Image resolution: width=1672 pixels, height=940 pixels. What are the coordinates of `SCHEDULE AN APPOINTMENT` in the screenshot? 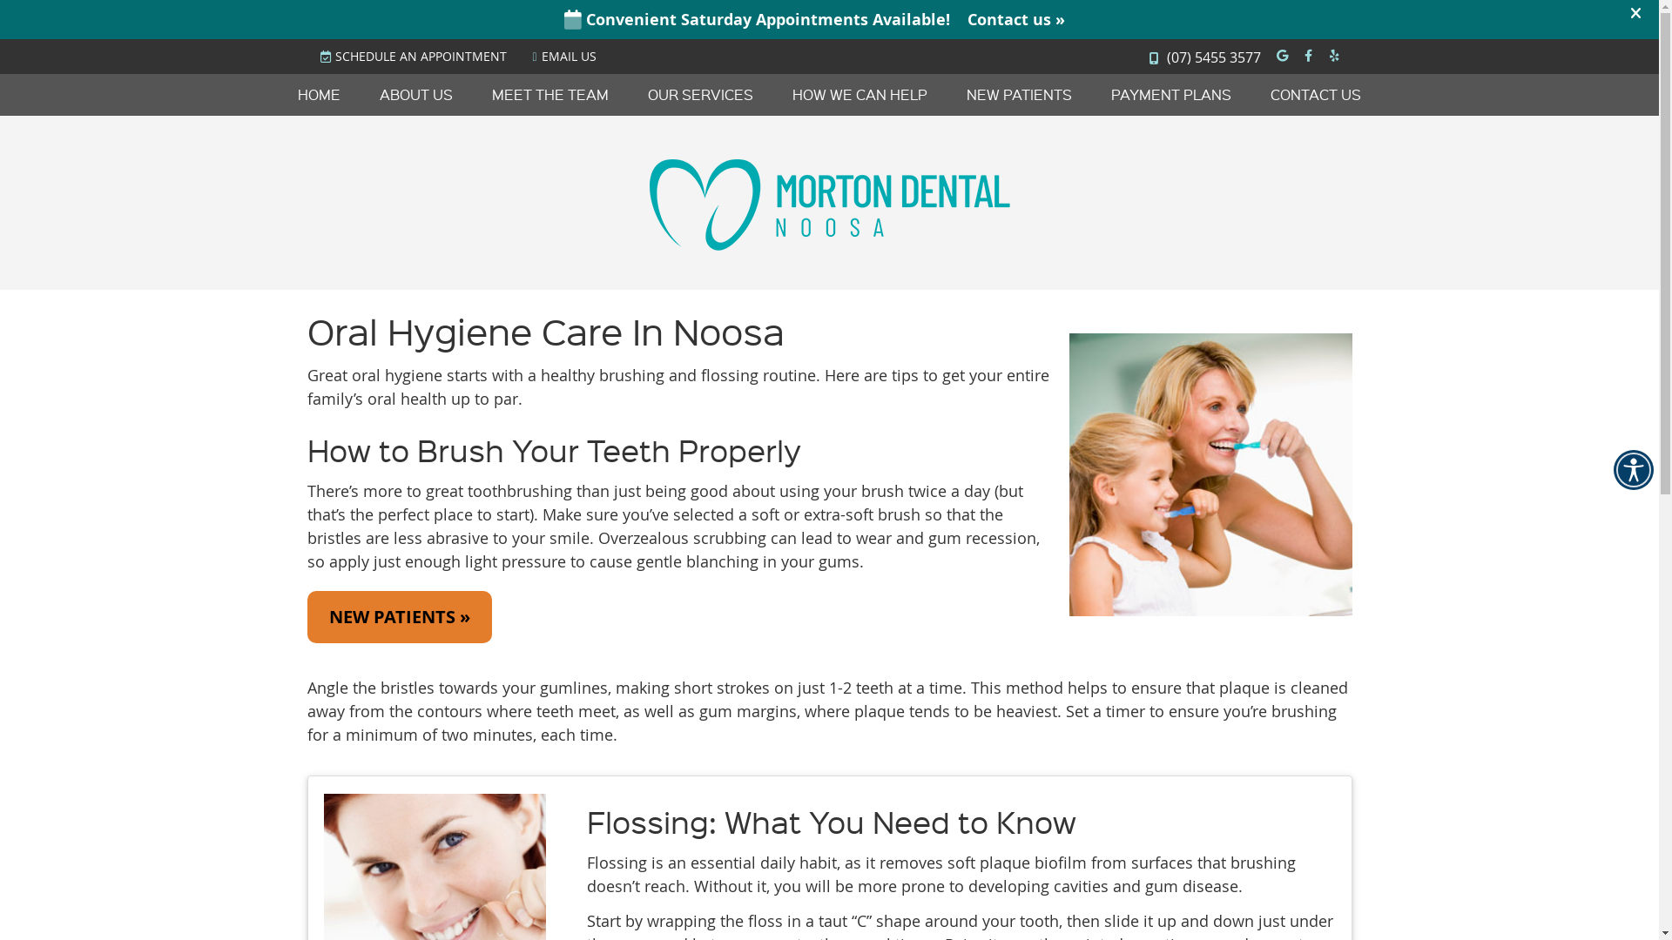 It's located at (414, 56).